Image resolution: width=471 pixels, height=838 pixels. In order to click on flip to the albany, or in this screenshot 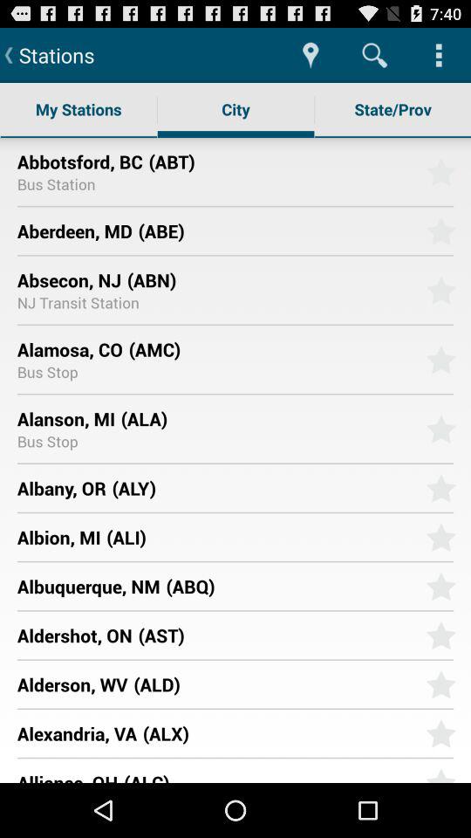, I will do `click(61, 487)`.